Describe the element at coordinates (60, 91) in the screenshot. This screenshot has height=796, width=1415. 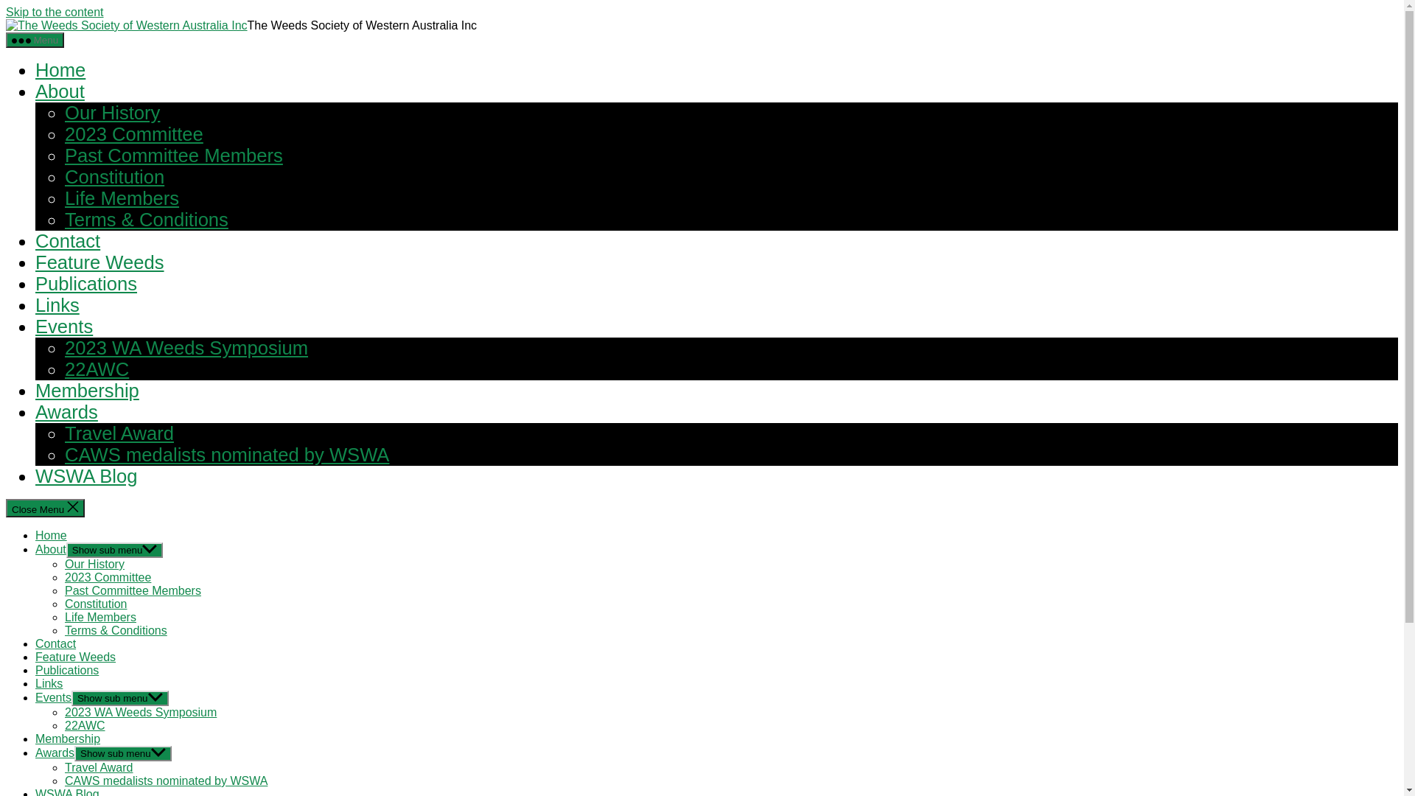
I see `About` at that location.